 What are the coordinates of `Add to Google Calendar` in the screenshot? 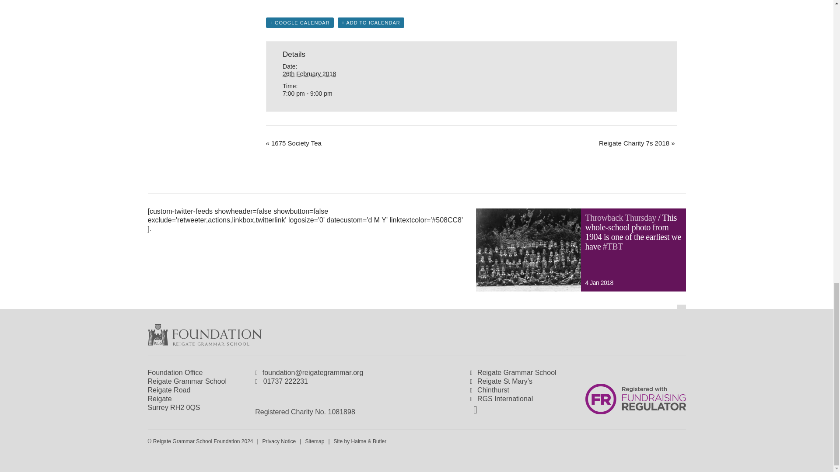 It's located at (300, 22).